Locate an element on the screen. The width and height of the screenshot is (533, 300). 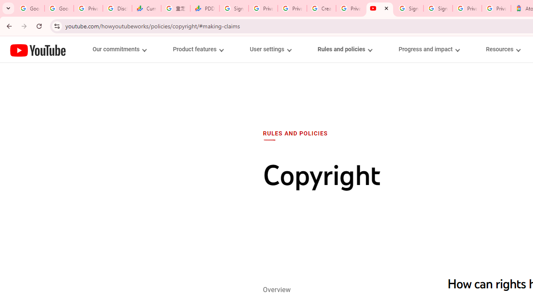
Google Workspace Admin Community is located at coordinates (30, 8).